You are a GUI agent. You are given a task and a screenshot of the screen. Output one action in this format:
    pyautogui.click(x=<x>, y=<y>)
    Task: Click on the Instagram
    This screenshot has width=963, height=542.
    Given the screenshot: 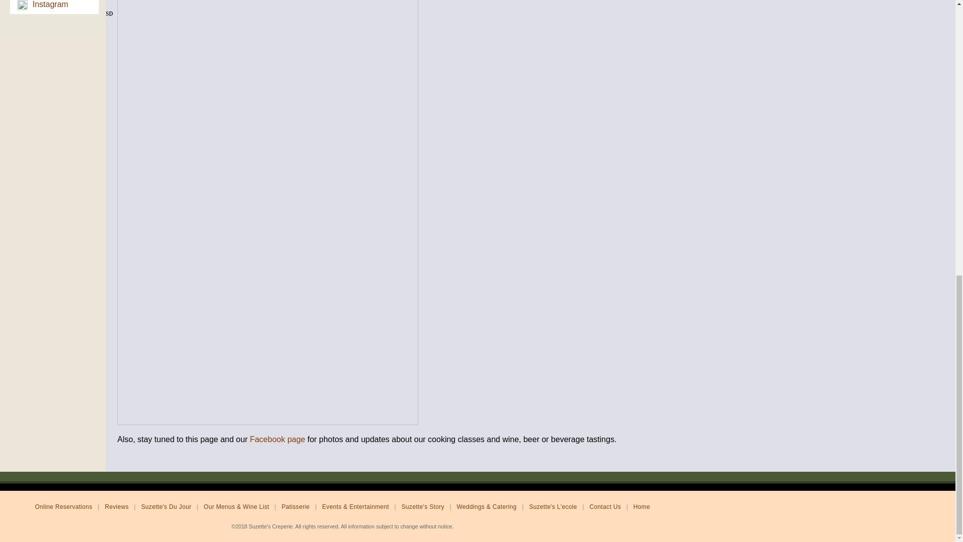 What is the action you would take?
    pyautogui.click(x=50, y=4)
    